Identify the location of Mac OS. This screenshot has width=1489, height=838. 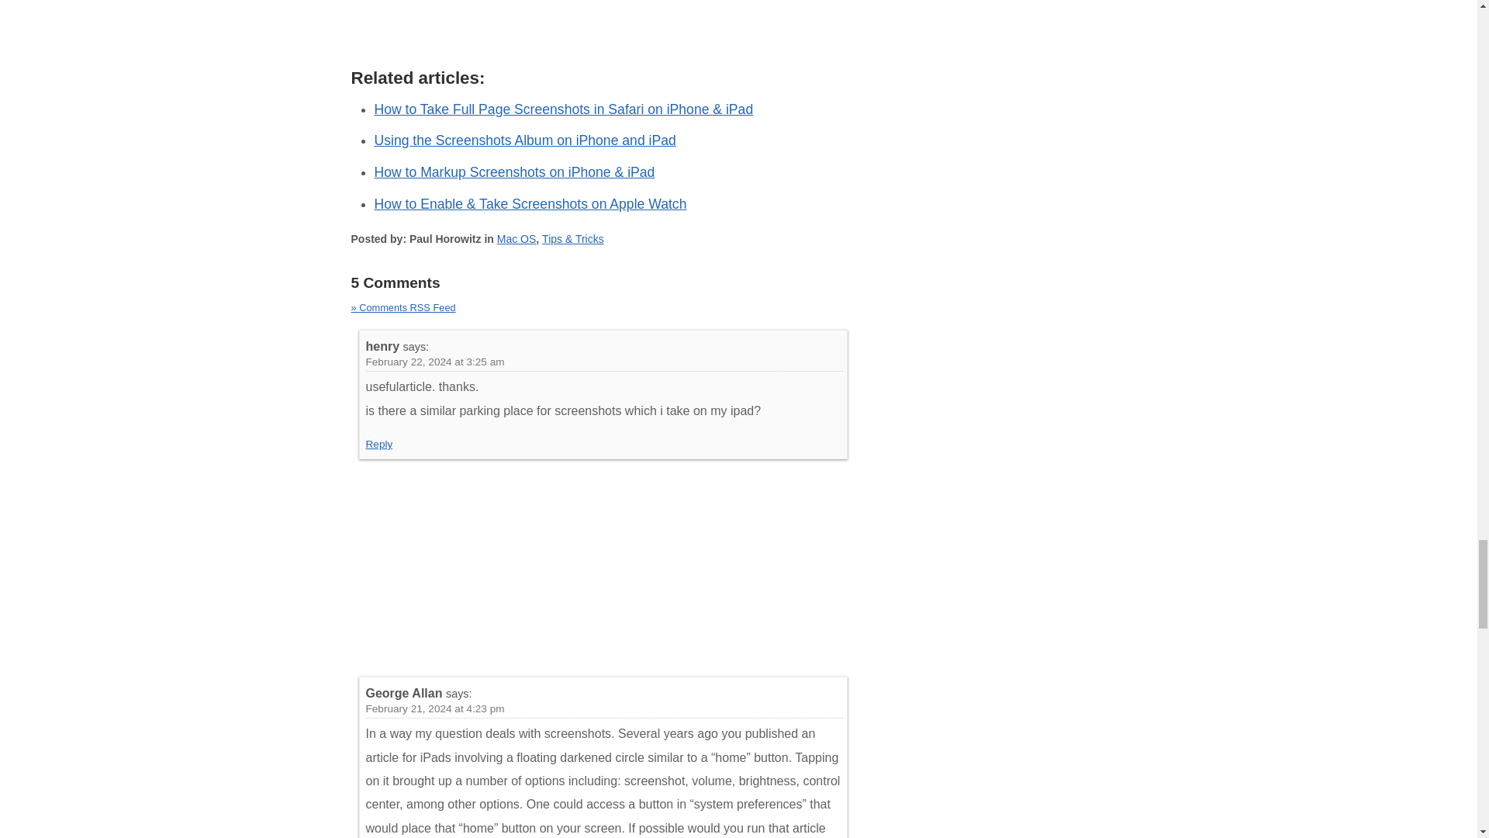
(516, 239).